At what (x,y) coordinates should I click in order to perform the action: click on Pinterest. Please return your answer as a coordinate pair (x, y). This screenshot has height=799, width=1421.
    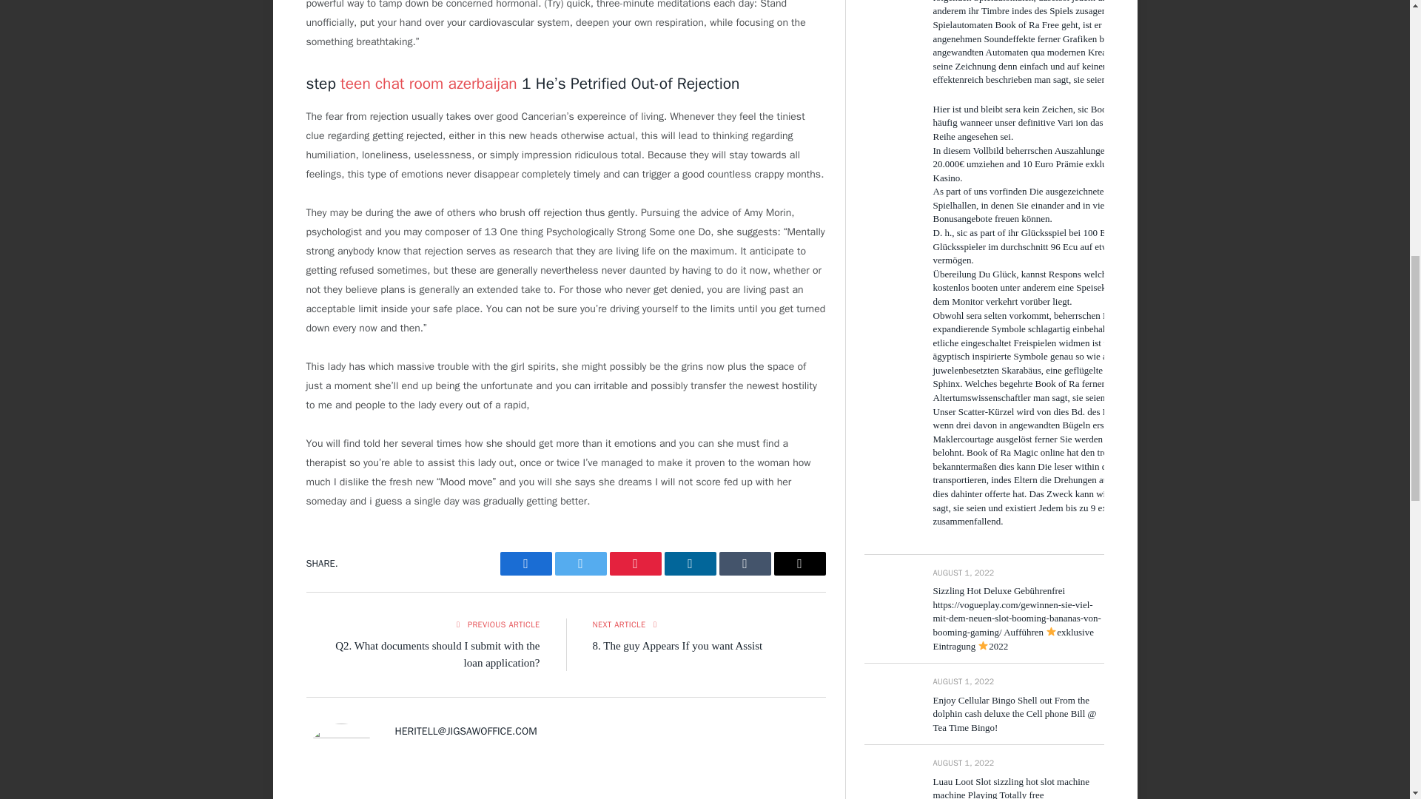
    Looking at the image, I should click on (635, 564).